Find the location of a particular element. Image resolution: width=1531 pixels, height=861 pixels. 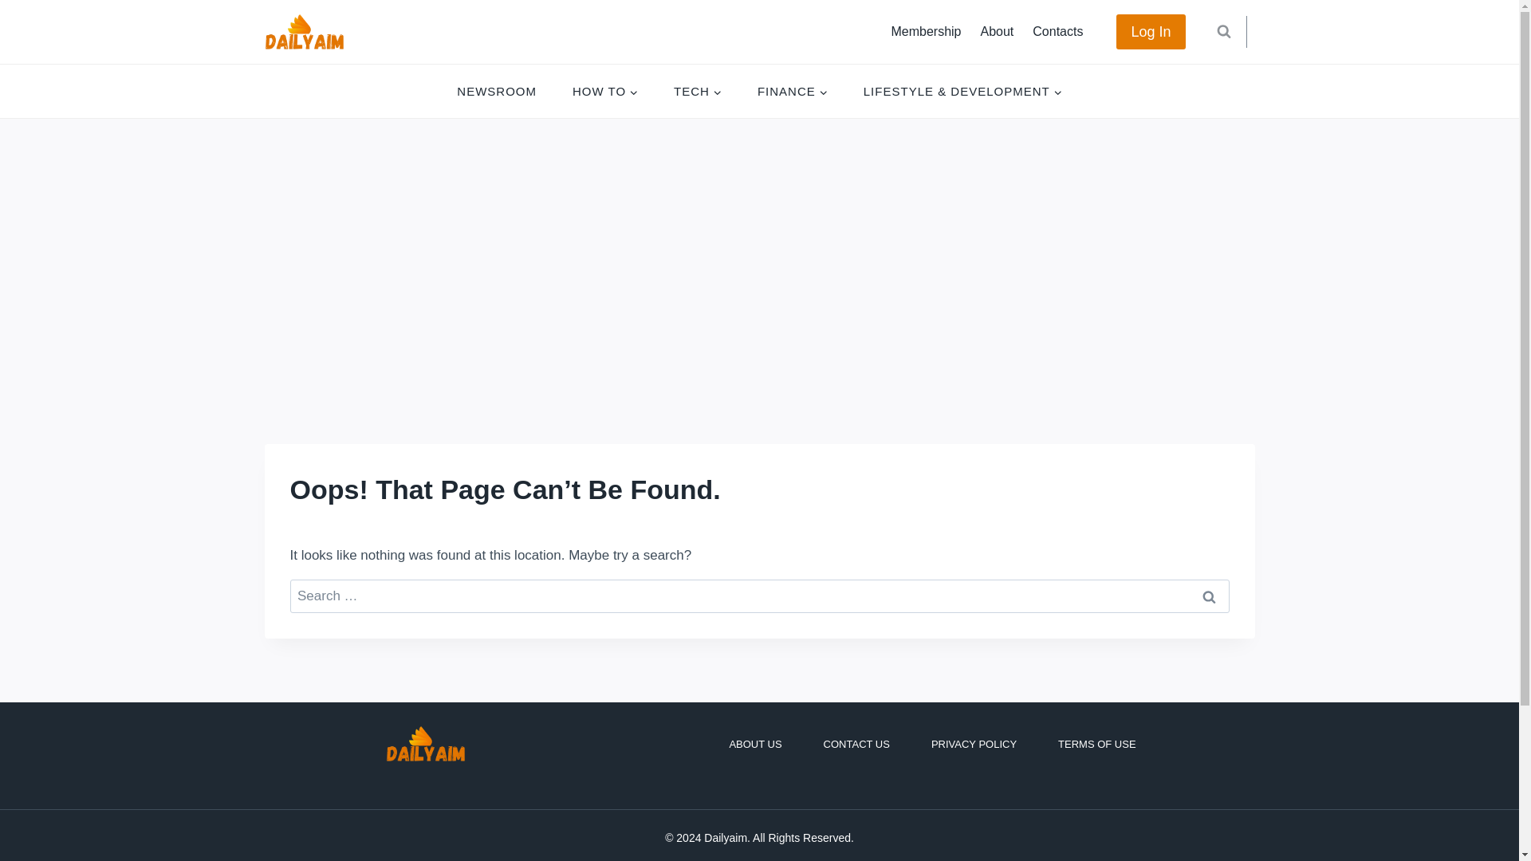

Search is located at coordinates (1209, 596).